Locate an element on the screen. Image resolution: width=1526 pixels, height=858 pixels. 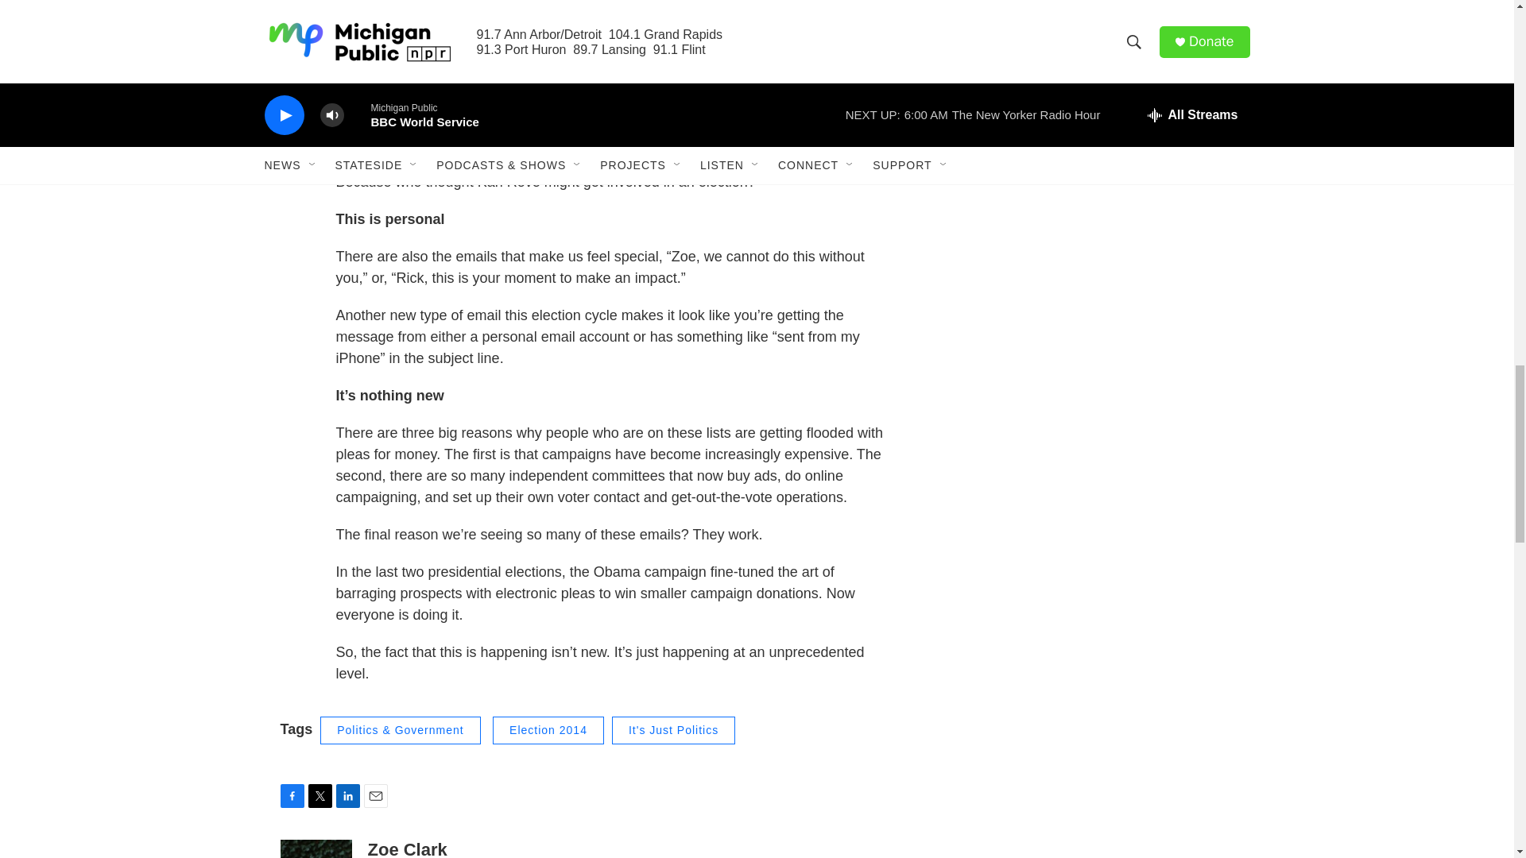
3rd party ad content is located at coordinates (1114, 17).